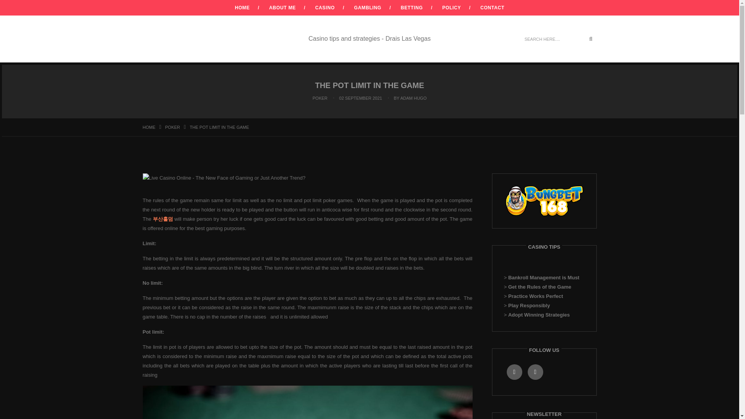 This screenshot has height=419, width=745. What do you see at coordinates (492, 8) in the screenshot?
I see `CONTACT` at bounding box center [492, 8].